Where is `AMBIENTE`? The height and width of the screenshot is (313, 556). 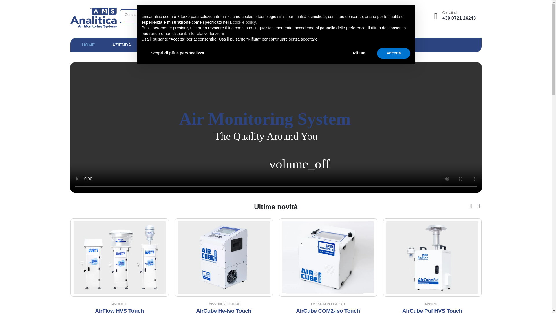 AMBIENTE is located at coordinates (432, 304).